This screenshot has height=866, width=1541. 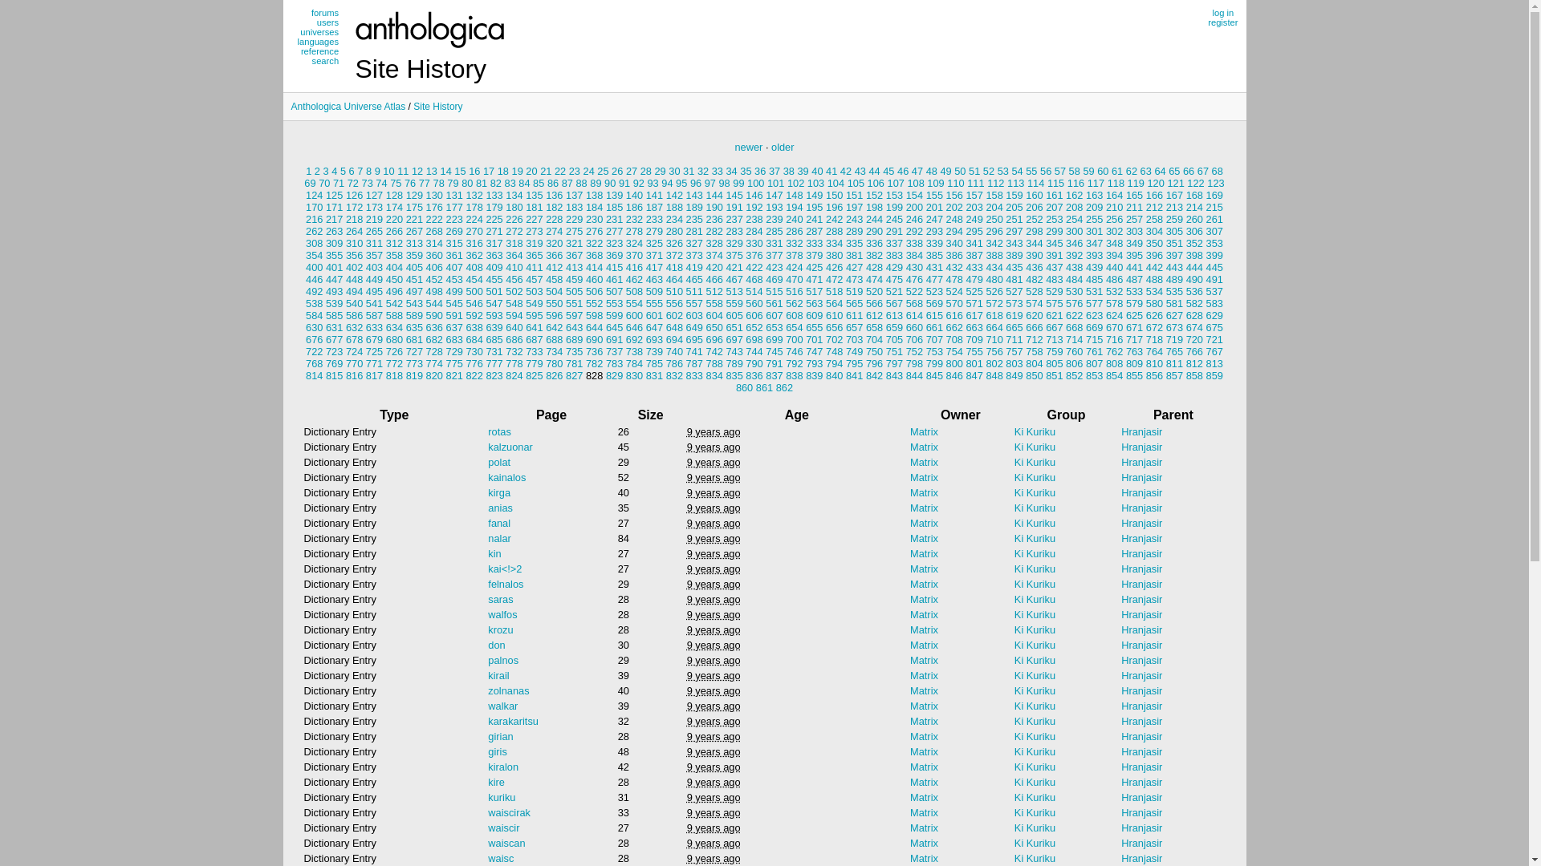 What do you see at coordinates (854, 220) in the screenshot?
I see `243` at bounding box center [854, 220].